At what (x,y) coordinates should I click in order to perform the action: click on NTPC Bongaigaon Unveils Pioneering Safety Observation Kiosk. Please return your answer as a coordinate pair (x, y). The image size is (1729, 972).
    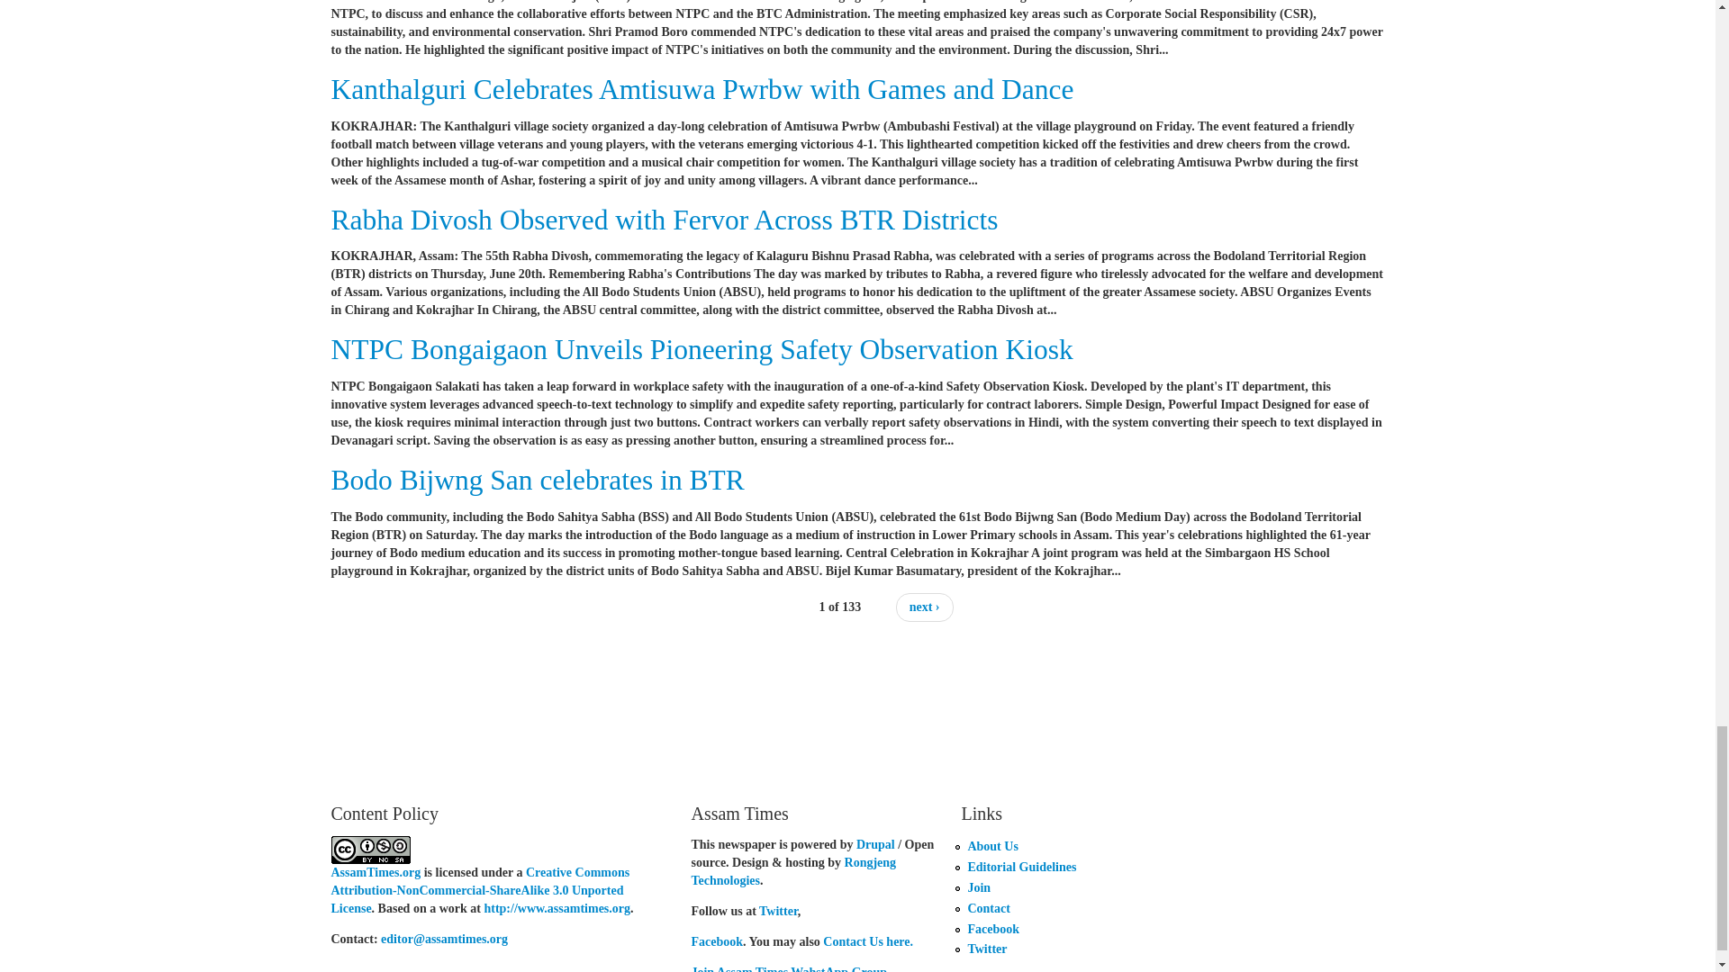
    Looking at the image, I should click on (702, 349).